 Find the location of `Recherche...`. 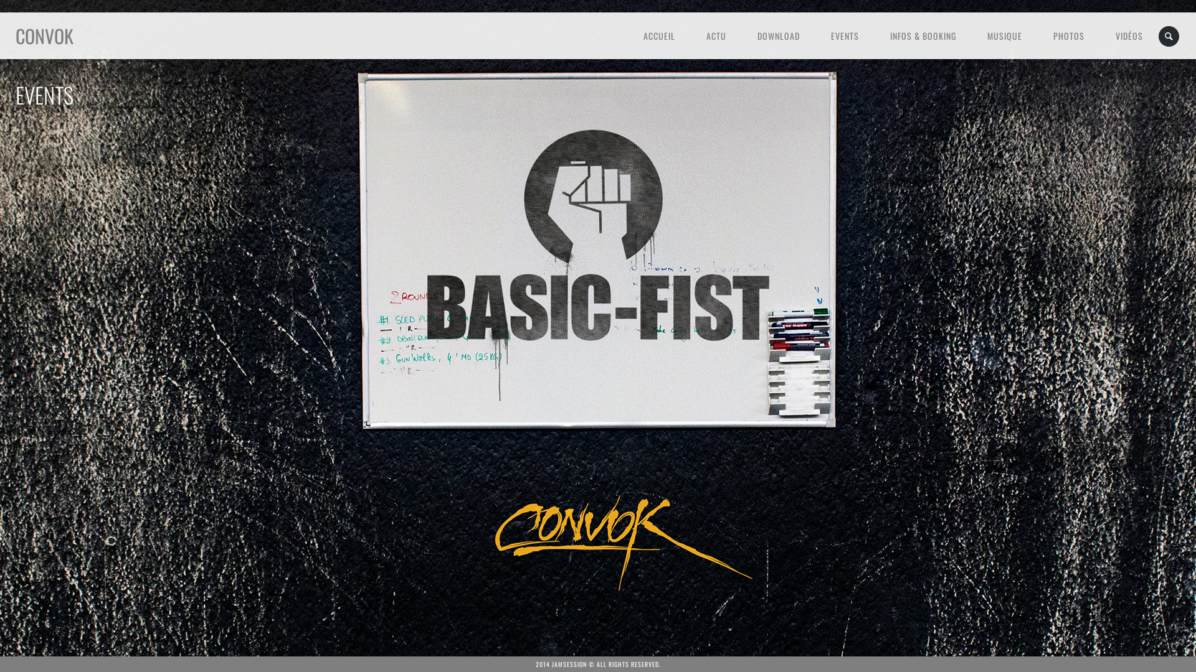

Recherche... is located at coordinates (1170, 36).